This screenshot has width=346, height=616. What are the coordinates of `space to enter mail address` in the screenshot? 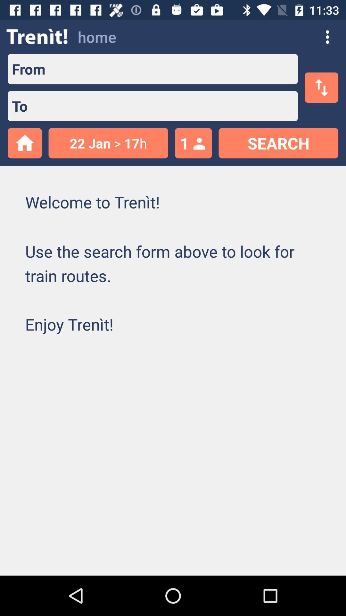 It's located at (172, 106).